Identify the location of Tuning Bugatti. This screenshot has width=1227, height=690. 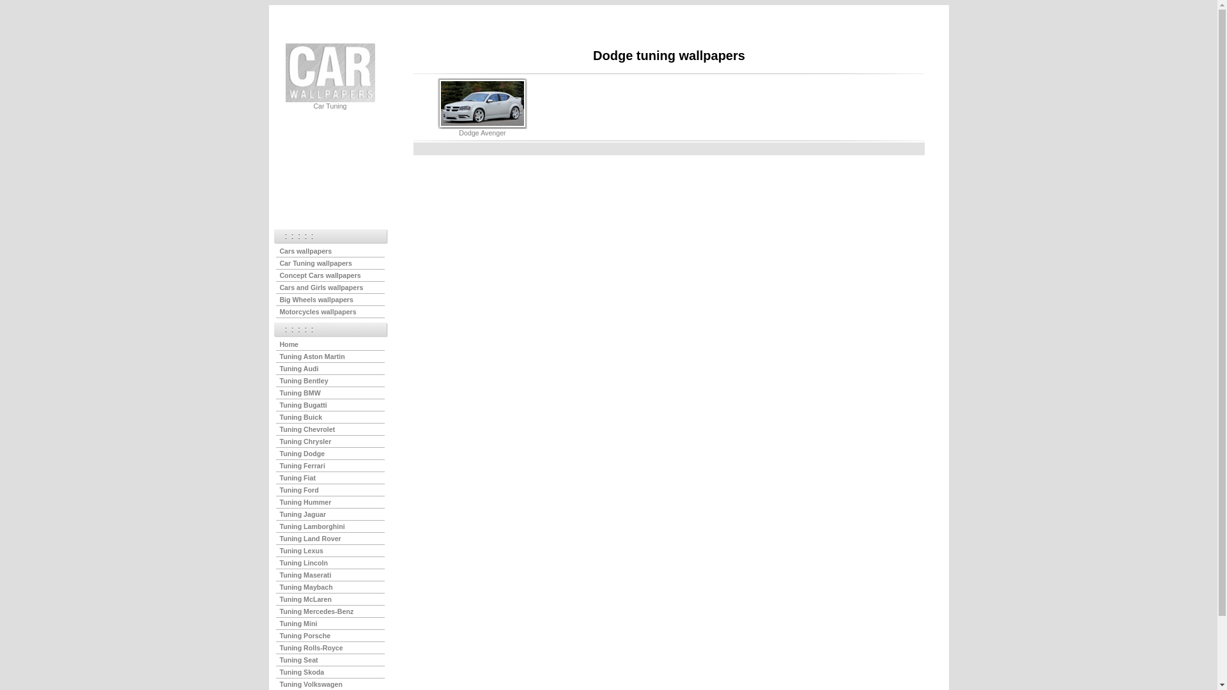
(303, 405).